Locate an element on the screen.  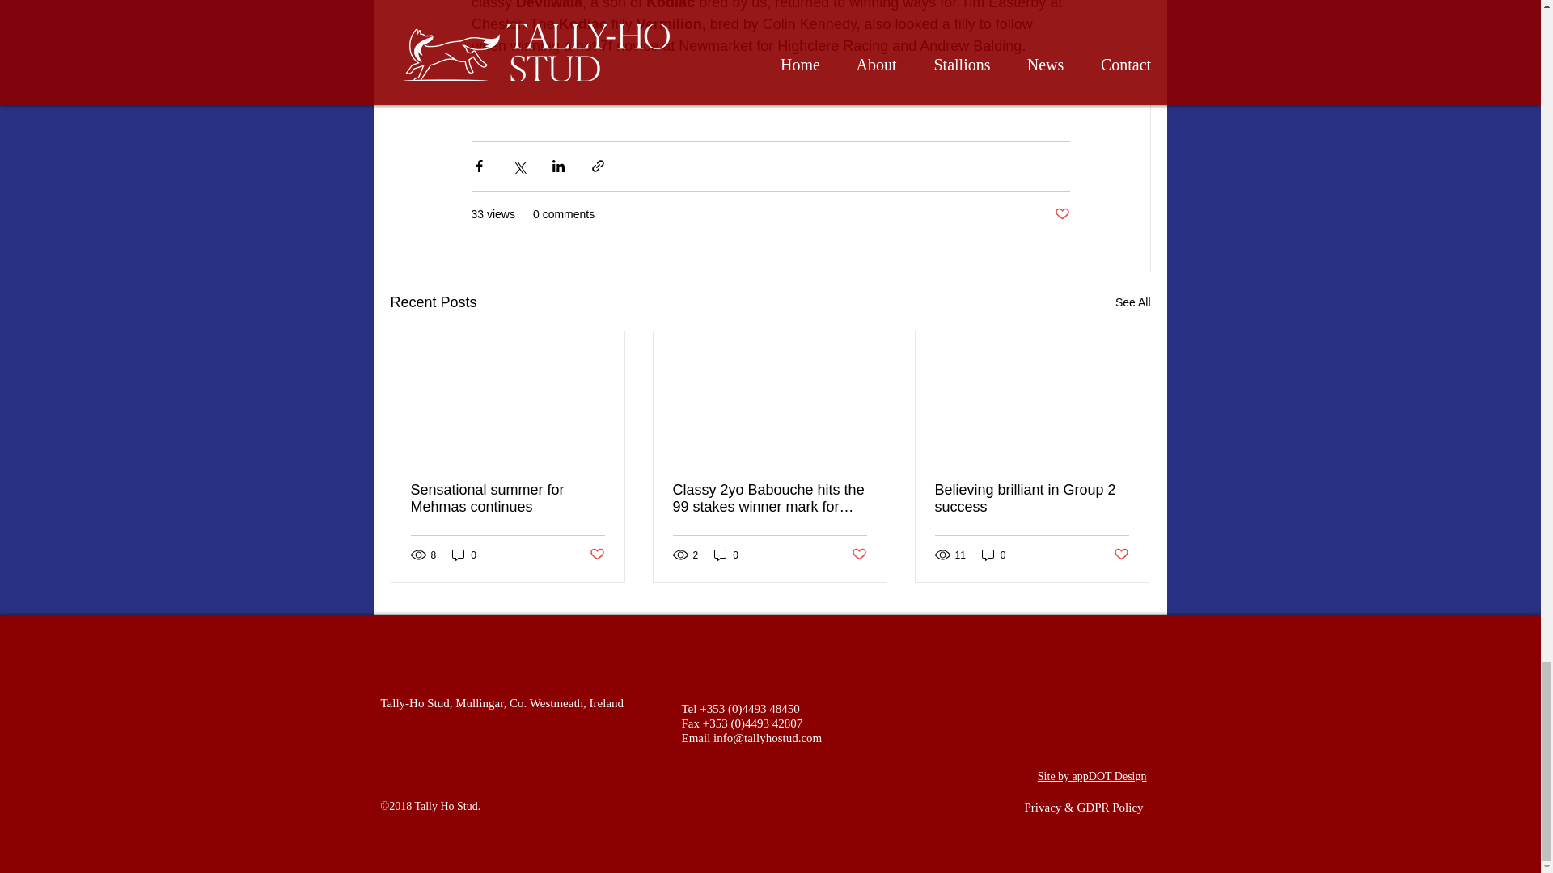
Site by appDOT Design is located at coordinates (1092, 776).